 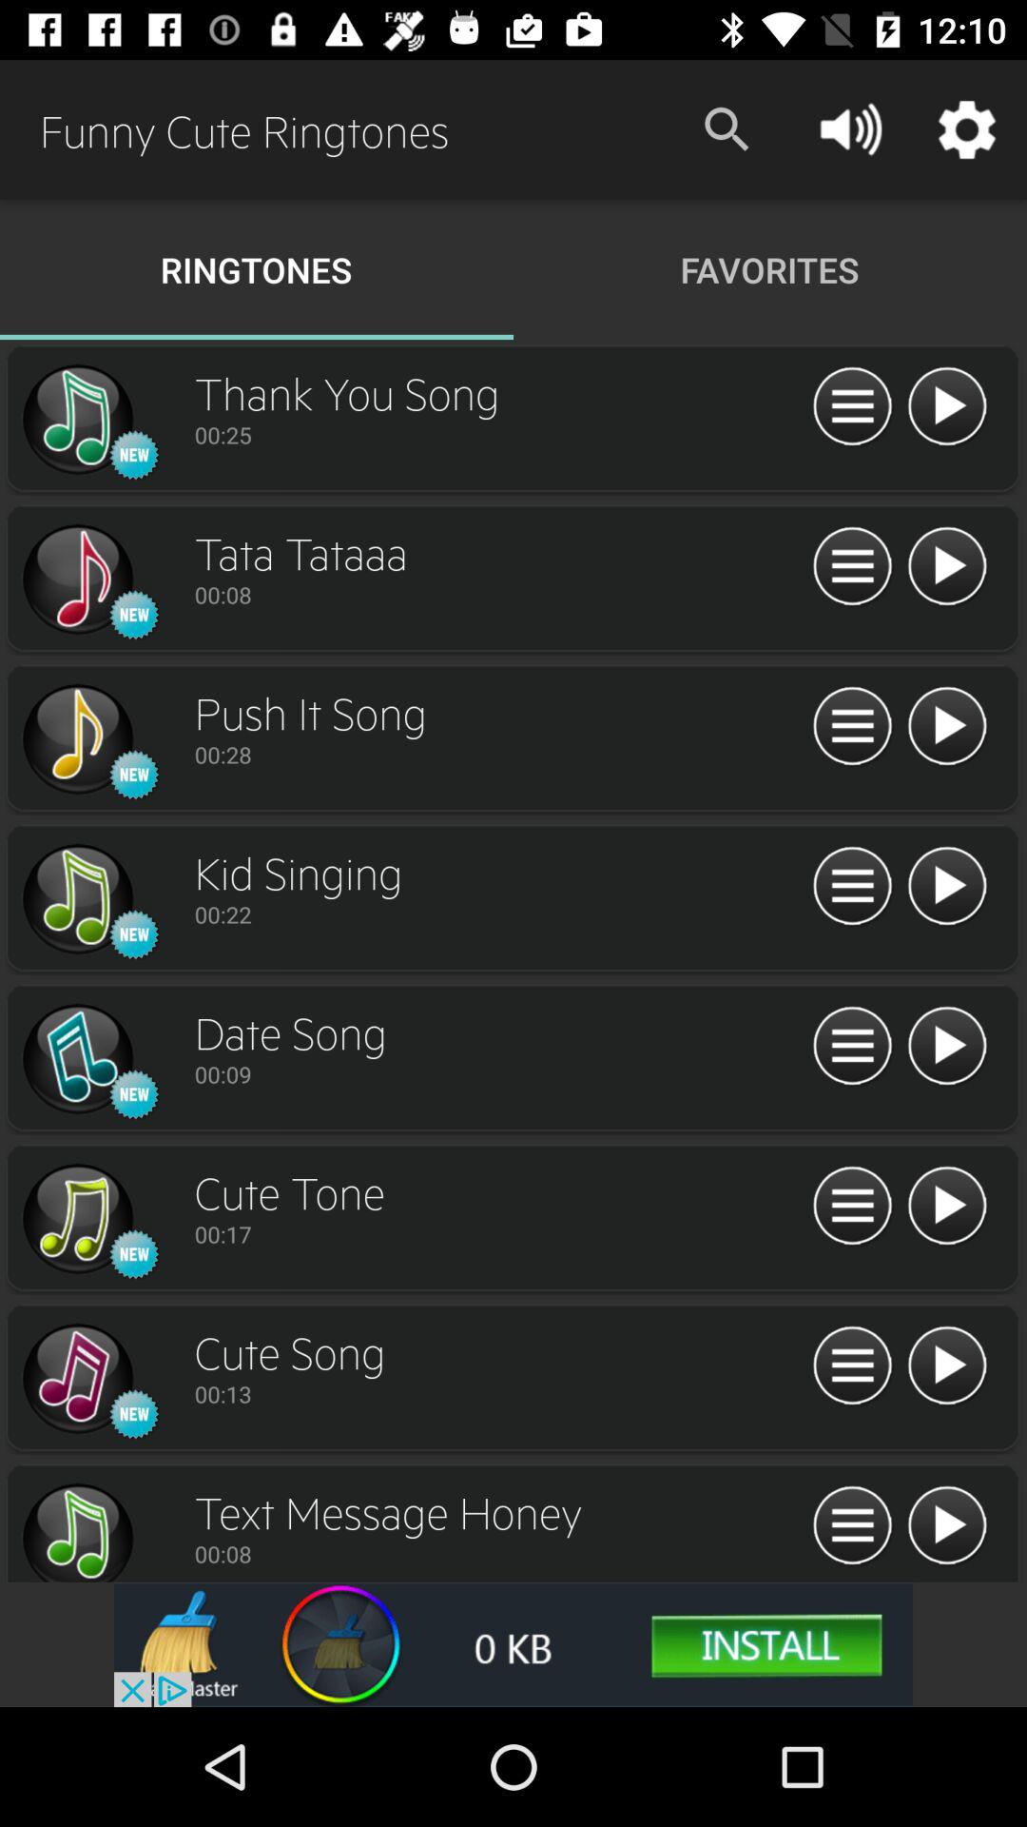 I want to click on toggle song options dropdown list, so click(x=852, y=1366).